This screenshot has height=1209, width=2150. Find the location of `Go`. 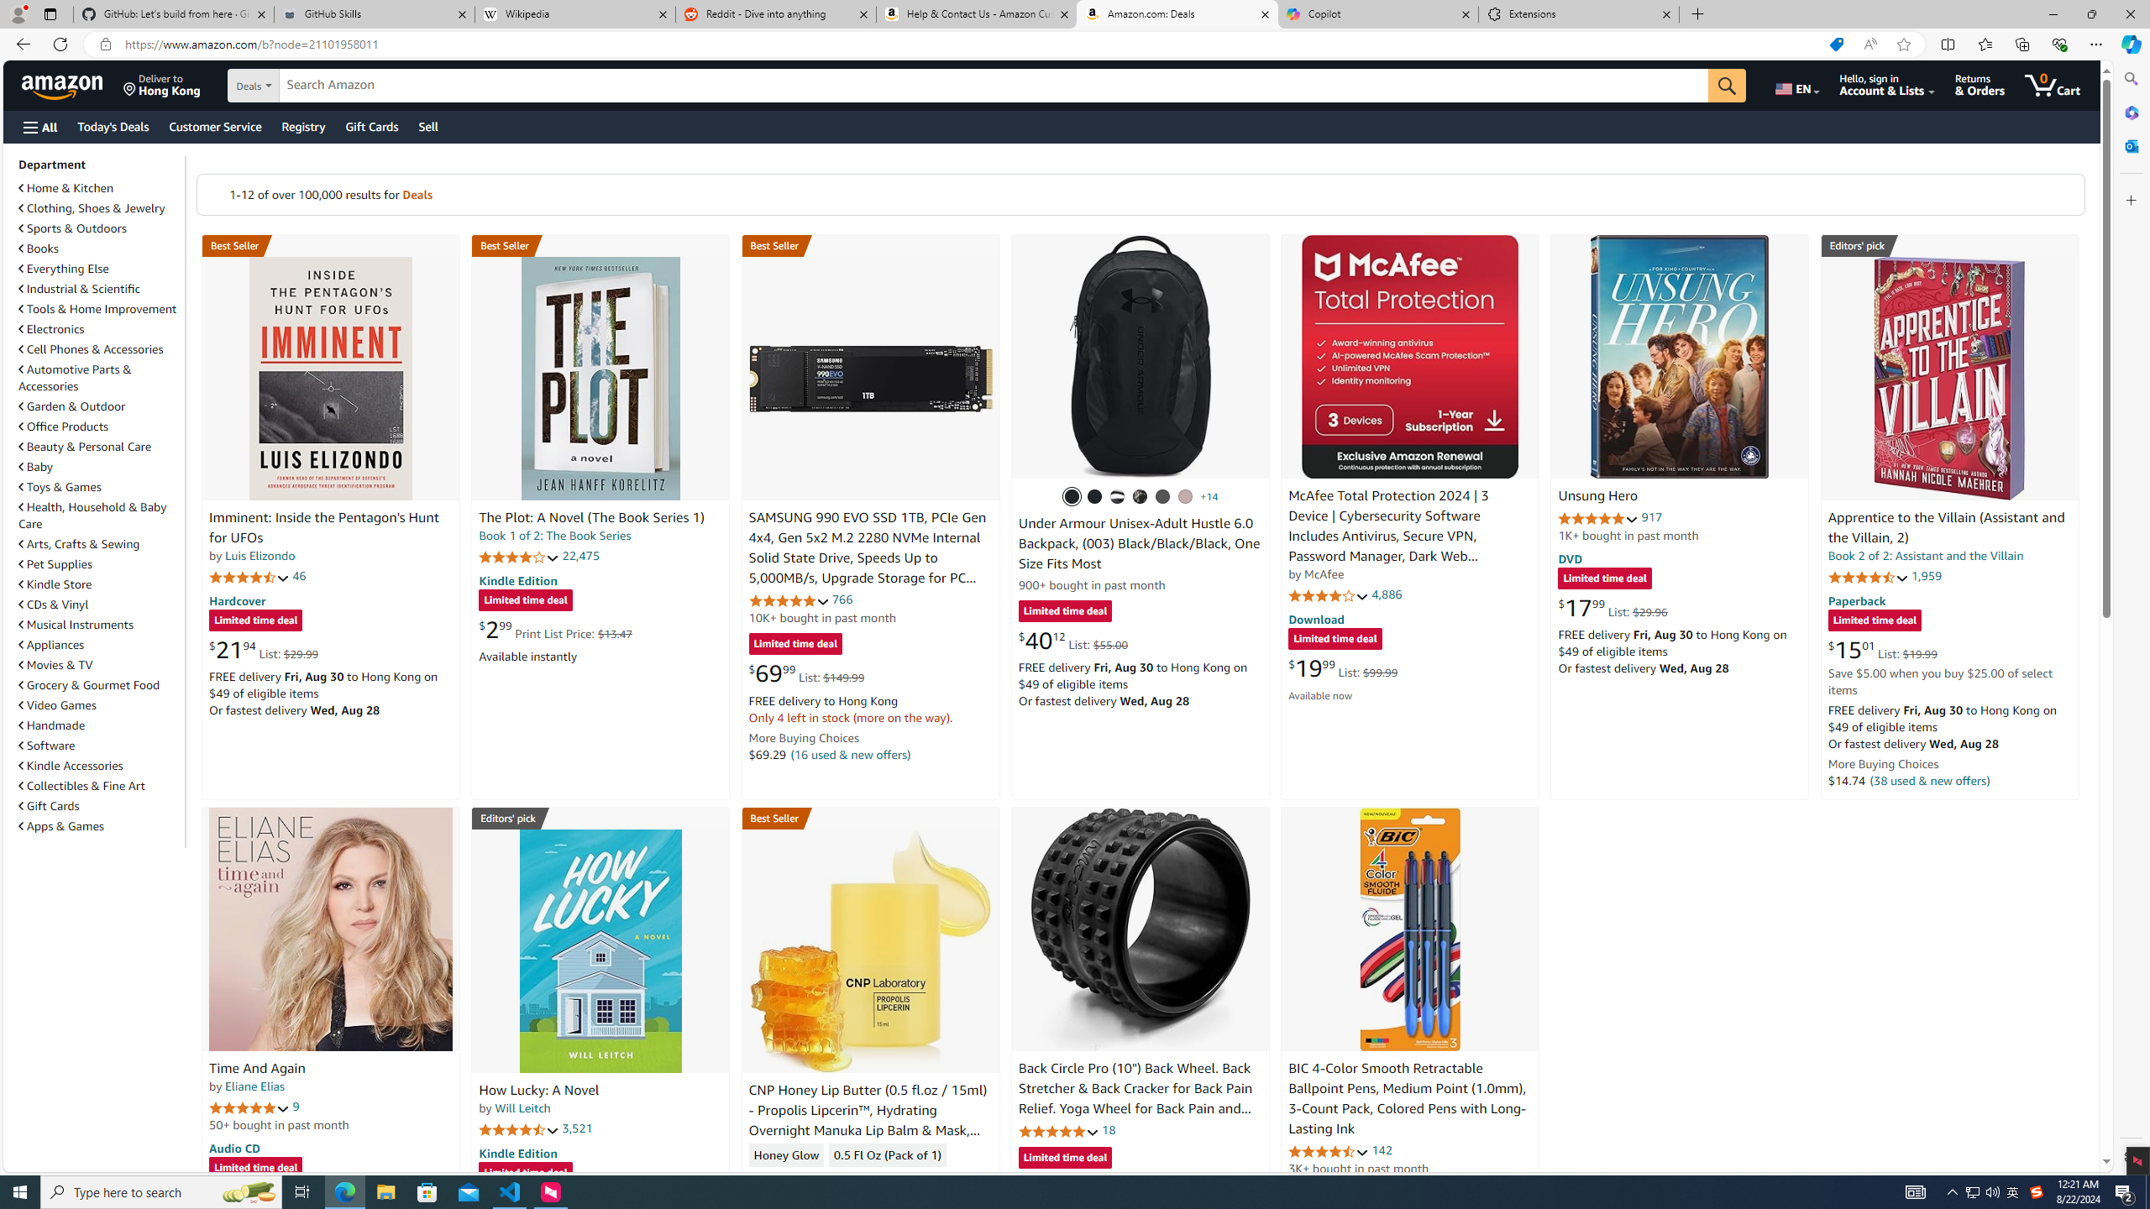

Go is located at coordinates (1727, 86).